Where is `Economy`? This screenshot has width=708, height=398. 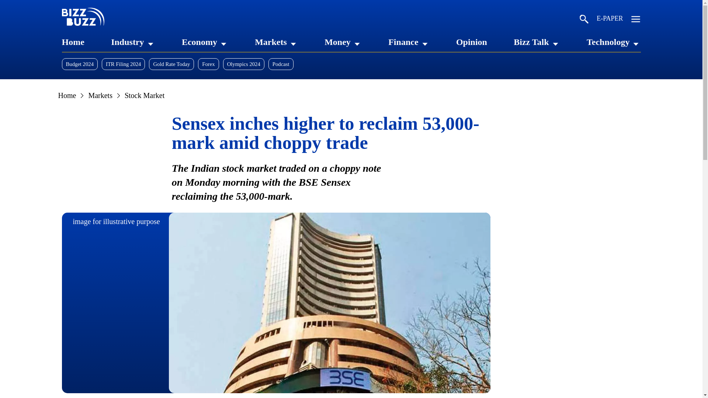
Economy is located at coordinates (199, 42).